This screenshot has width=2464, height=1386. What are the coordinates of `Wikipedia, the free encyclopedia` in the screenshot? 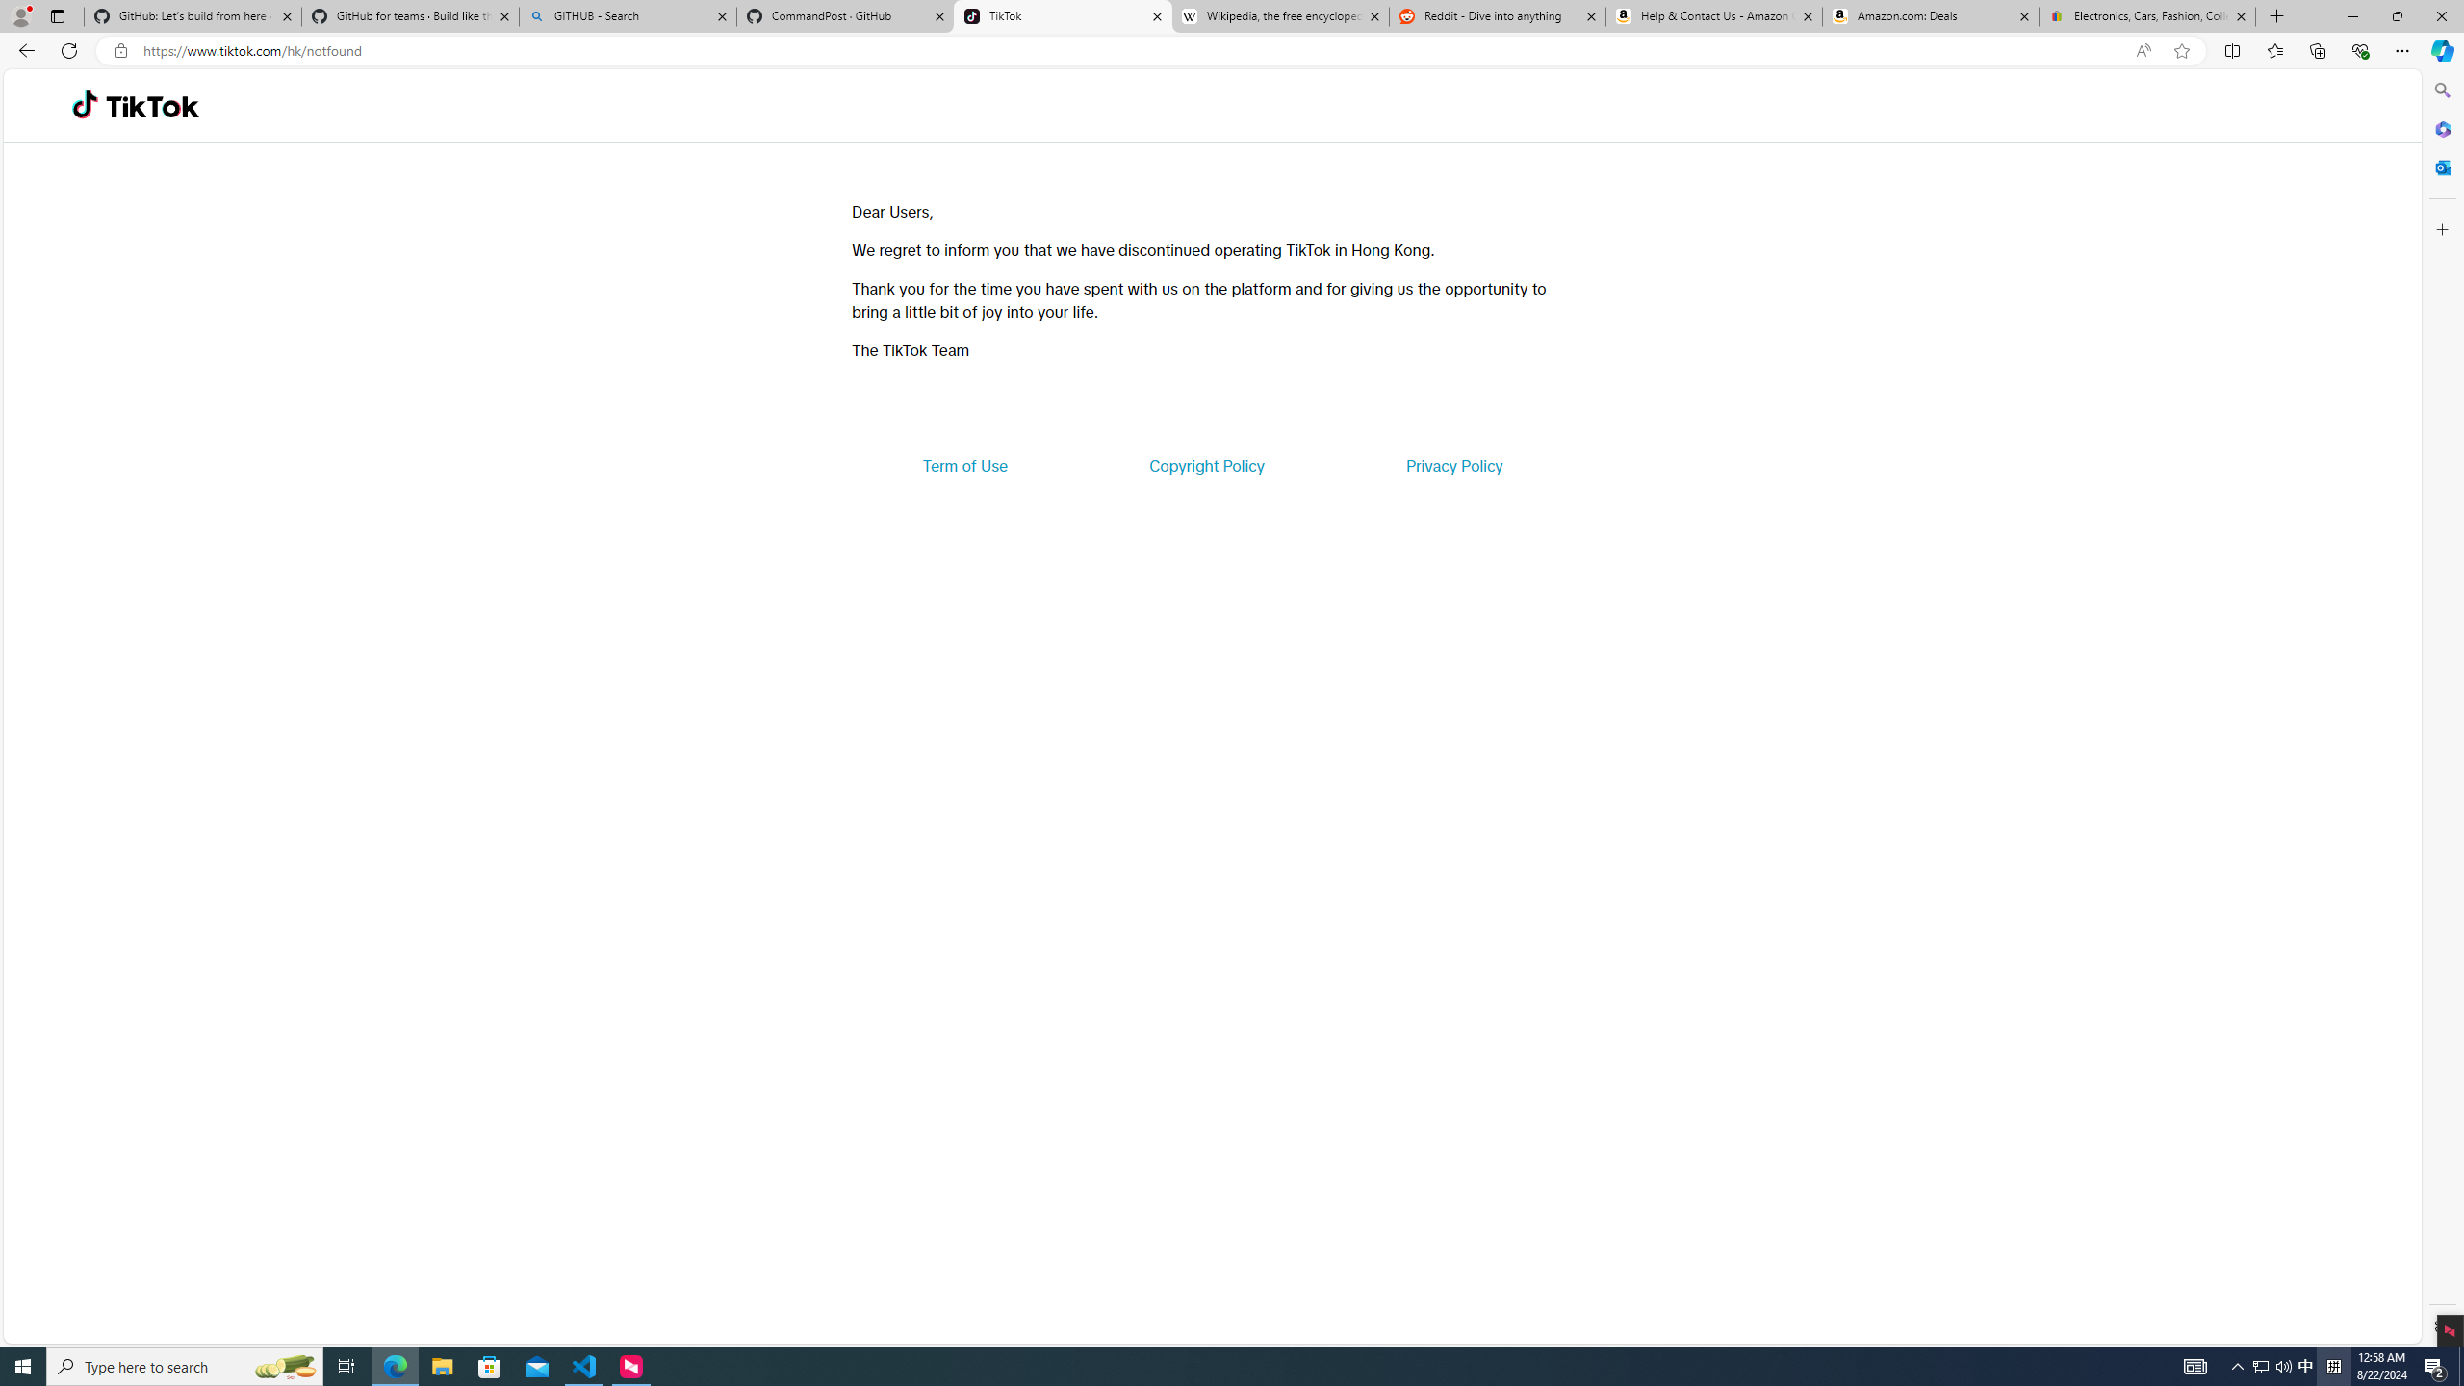 It's located at (1280, 16).